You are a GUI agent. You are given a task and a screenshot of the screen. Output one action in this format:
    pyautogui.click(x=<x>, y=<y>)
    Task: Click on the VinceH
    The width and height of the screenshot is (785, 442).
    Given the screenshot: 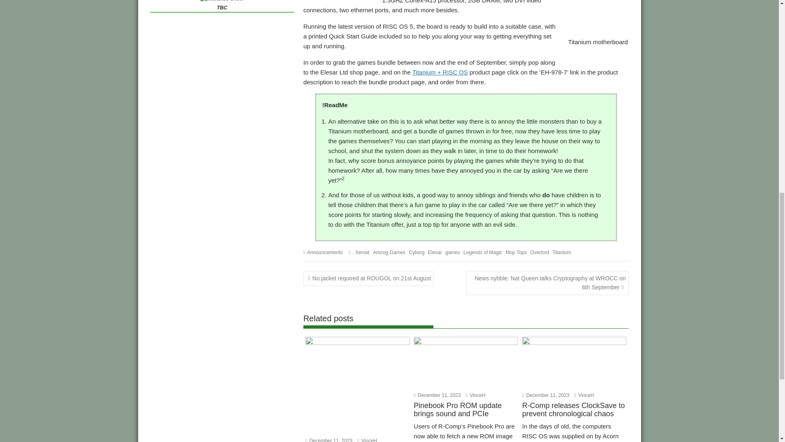 What is the action you would take?
    pyautogui.click(x=583, y=395)
    